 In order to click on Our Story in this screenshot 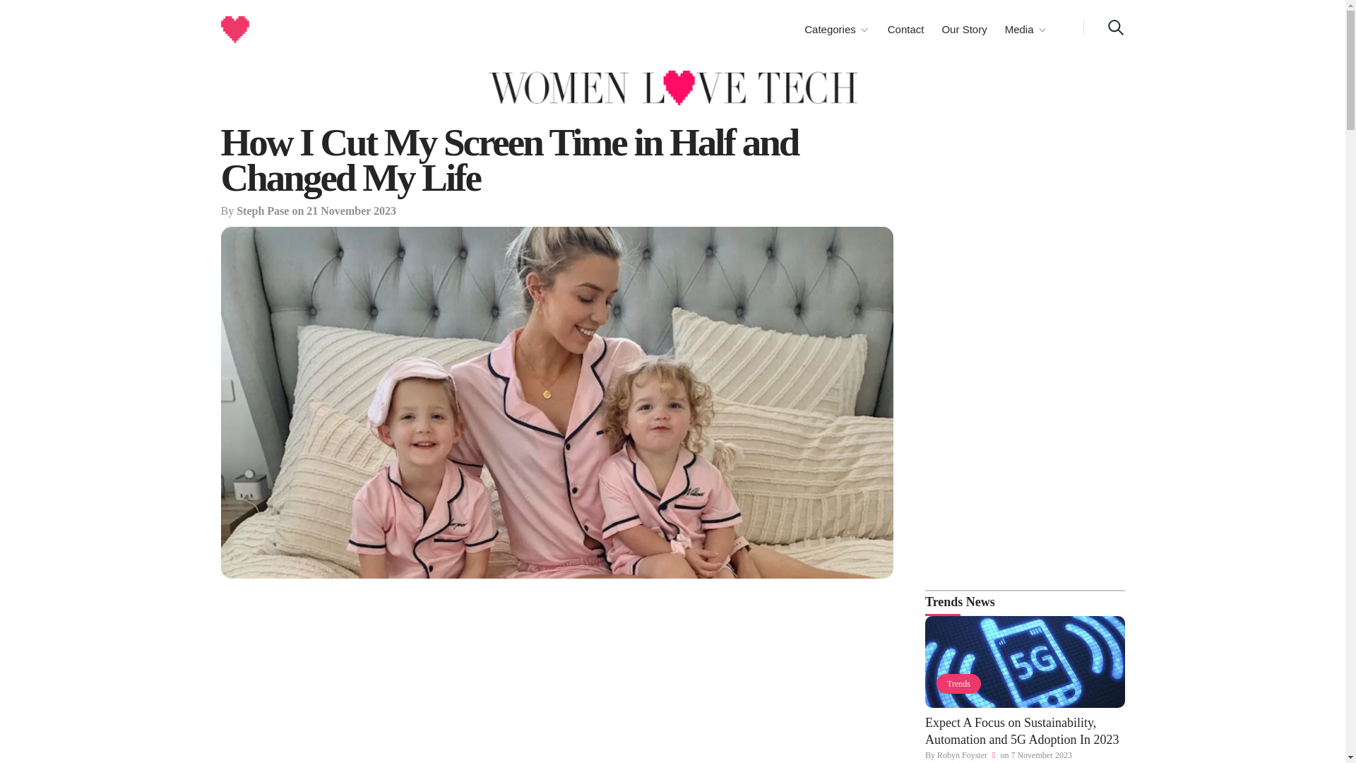, I will do `click(962, 30)`.